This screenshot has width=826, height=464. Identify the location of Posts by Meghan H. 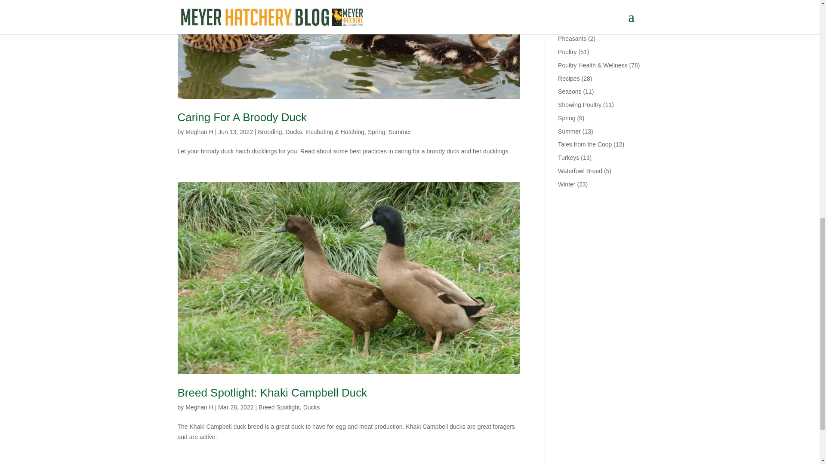
(199, 407).